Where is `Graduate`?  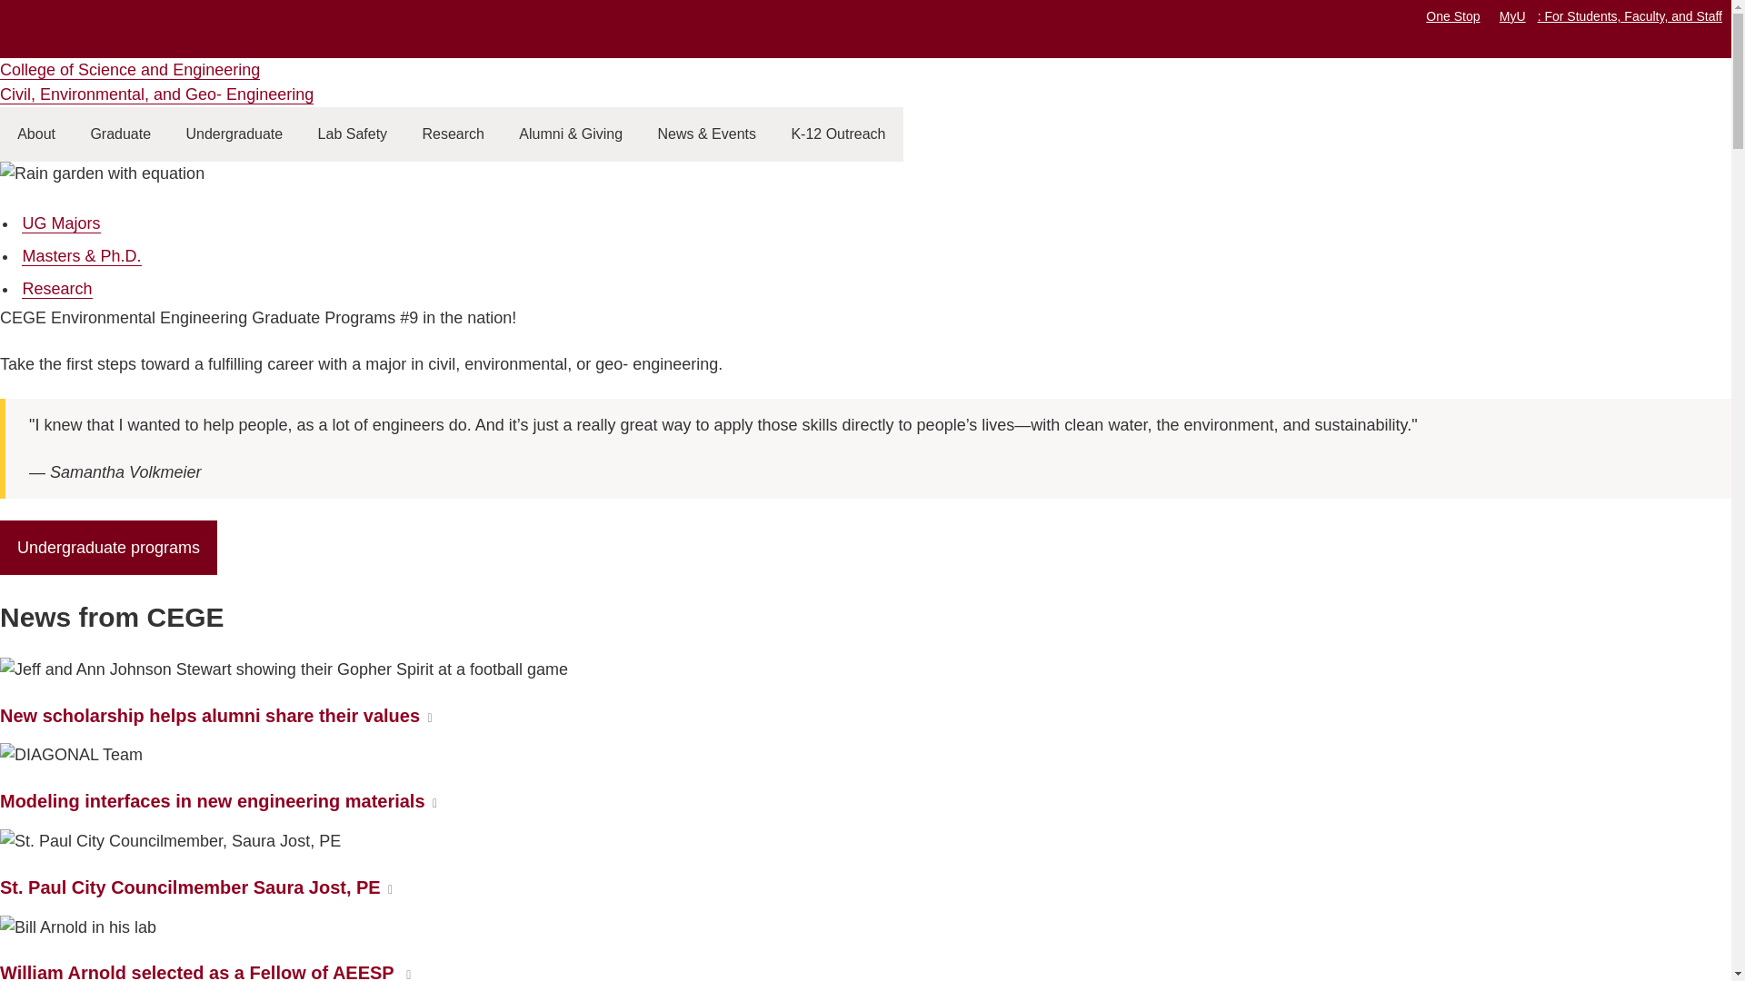
Graduate is located at coordinates (120, 134).